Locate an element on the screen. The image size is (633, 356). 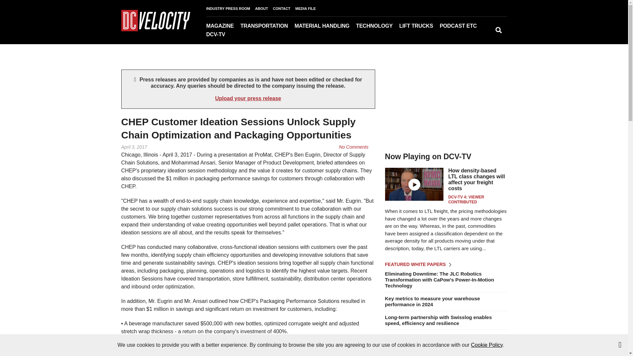
Blogs is located at coordinates (478, 35).